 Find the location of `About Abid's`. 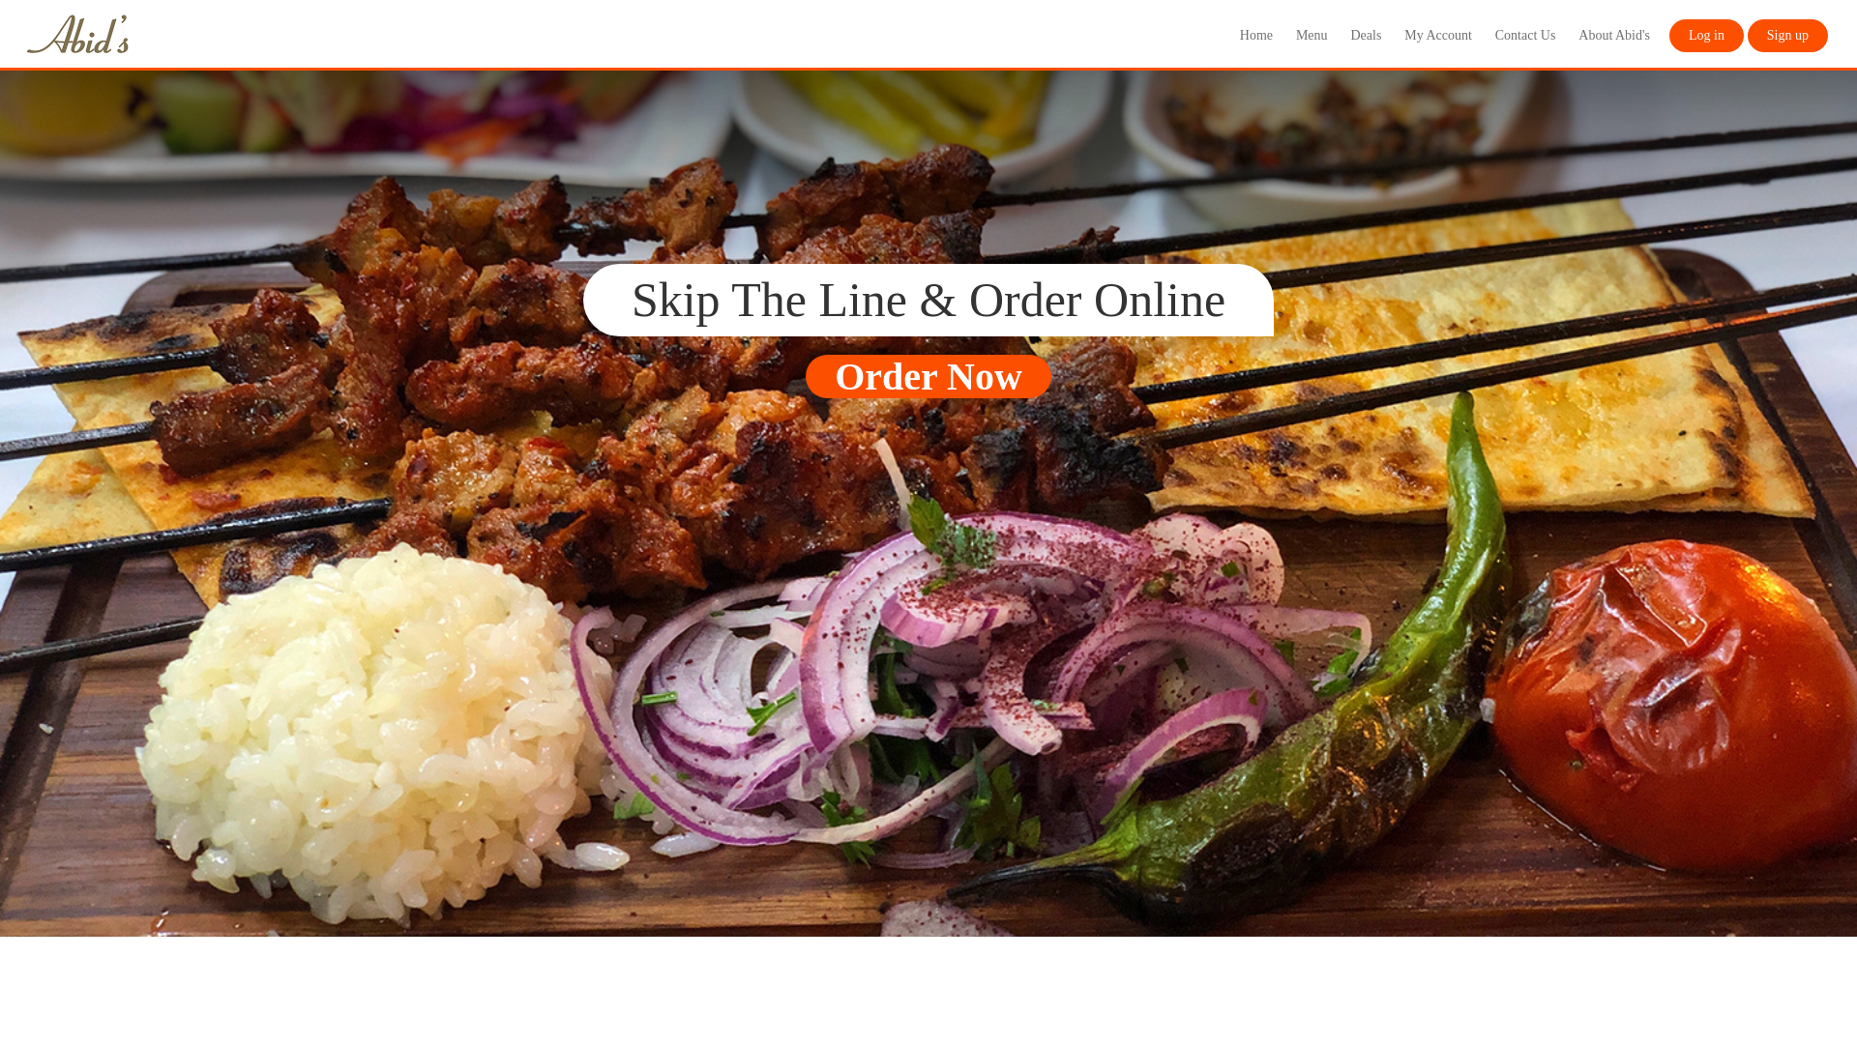

About Abid's is located at coordinates (1614, 36).